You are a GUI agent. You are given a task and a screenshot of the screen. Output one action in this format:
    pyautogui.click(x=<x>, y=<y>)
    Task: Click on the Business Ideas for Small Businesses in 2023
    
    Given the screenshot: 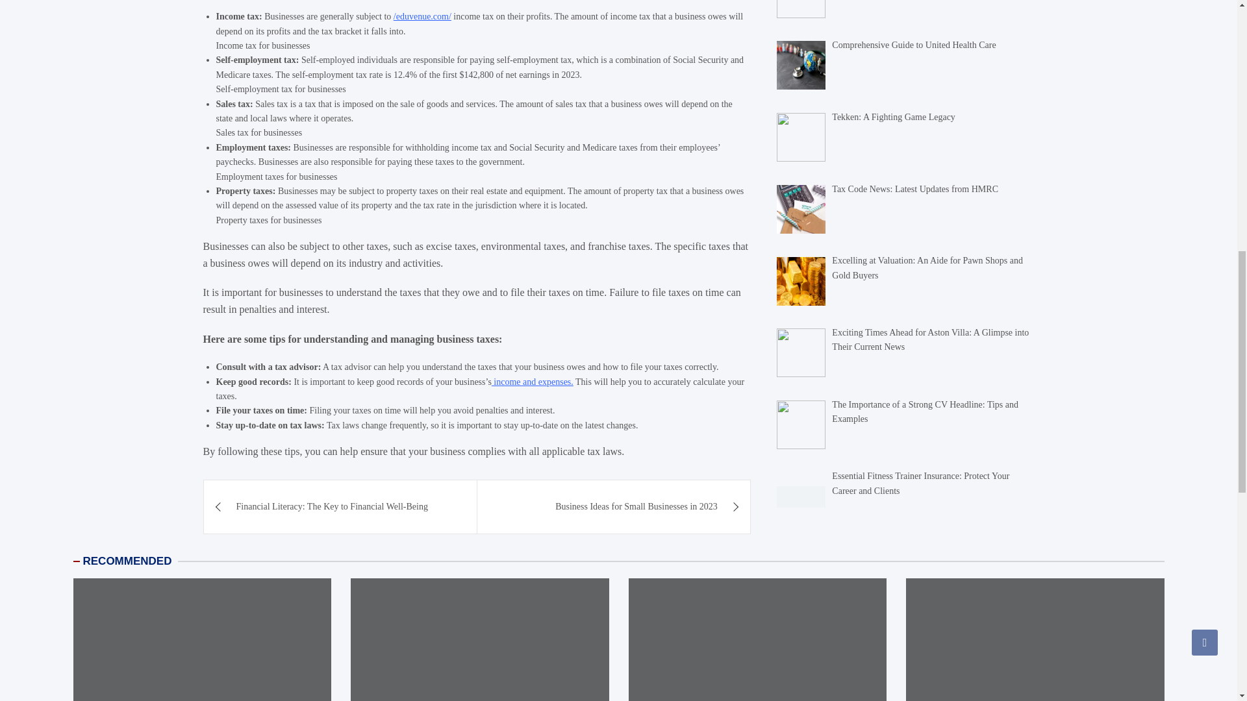 What is the action you would take?
    pyautogui.click(x=614, y=506)
    